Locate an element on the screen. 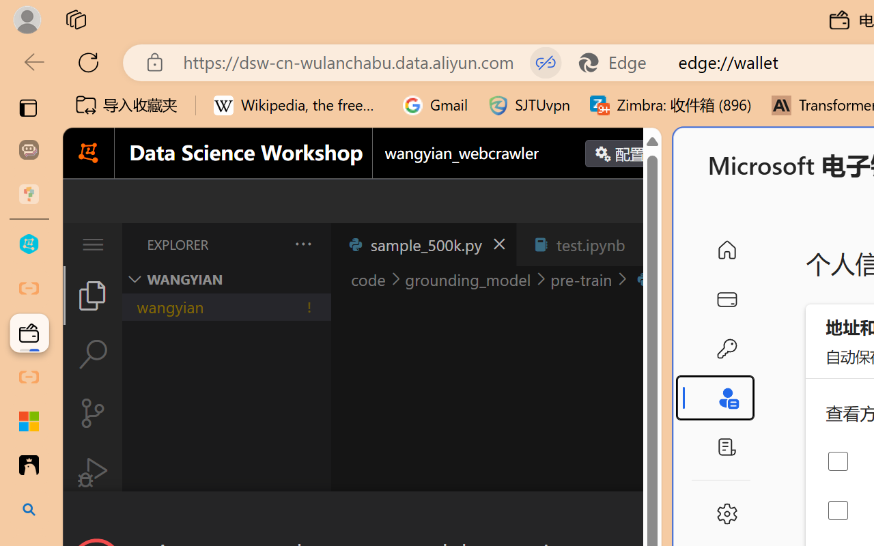  Search (Ctrl+Shift+F) is located at coordinates (93, 354).